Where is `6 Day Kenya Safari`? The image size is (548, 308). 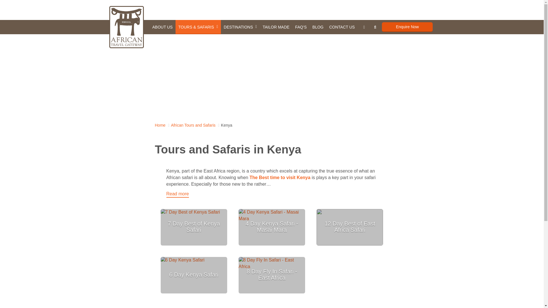
6 Day Kenya Safari is located at coordinates (194, 274).